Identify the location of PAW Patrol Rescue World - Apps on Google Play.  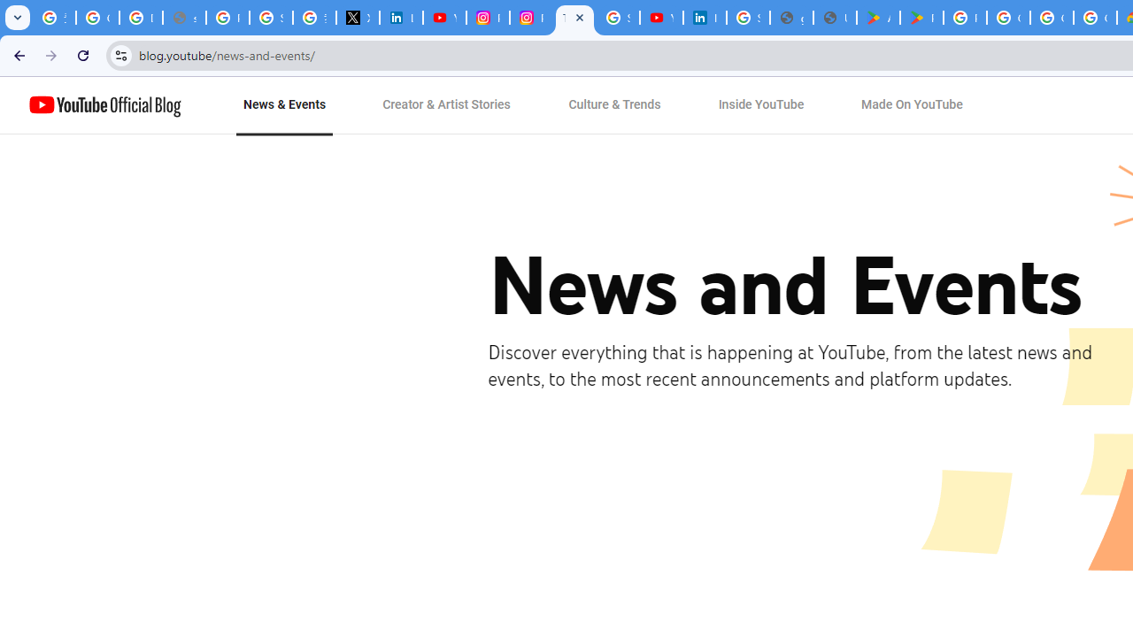
(922, 18).